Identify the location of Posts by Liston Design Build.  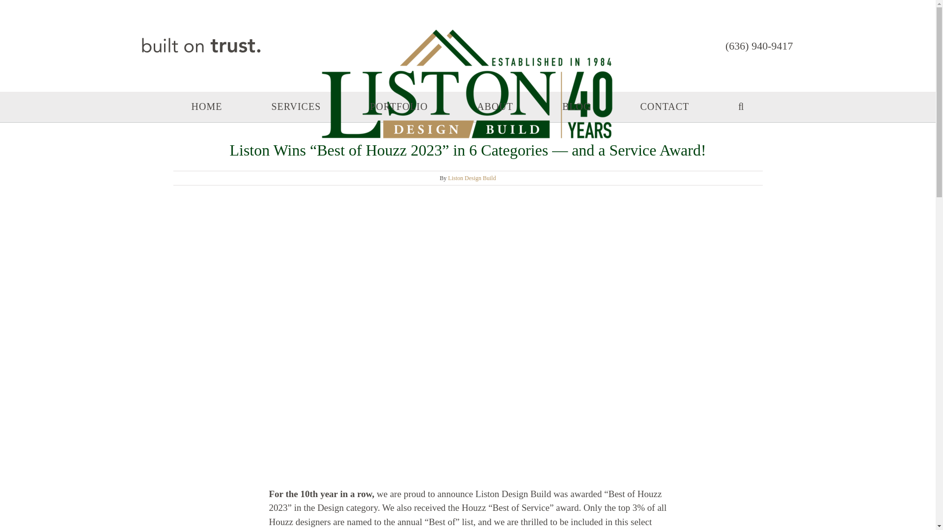
(471, 178).